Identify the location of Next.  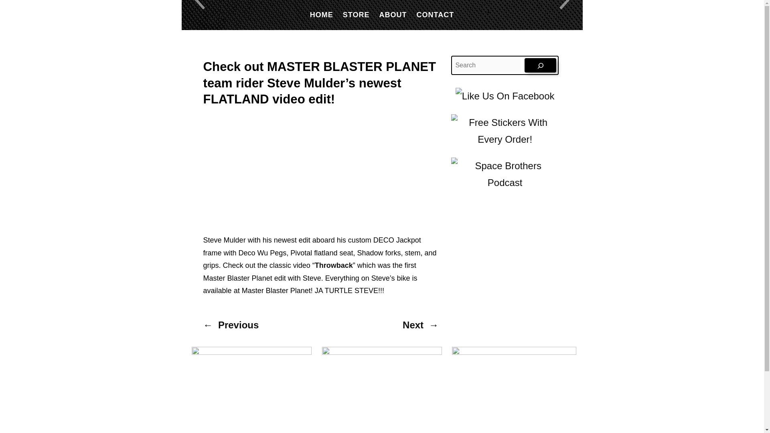
(413, 325).